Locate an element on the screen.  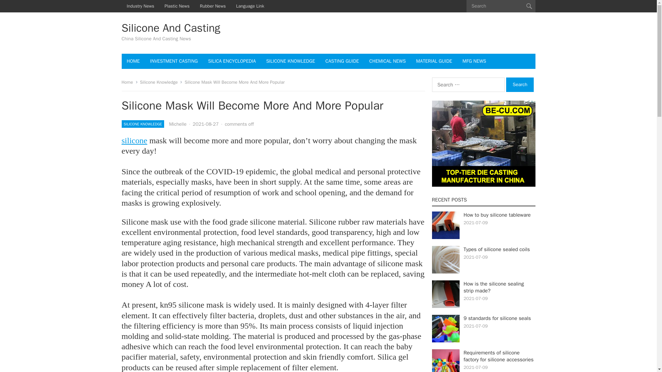
Search is located at coordinates (520, 84).